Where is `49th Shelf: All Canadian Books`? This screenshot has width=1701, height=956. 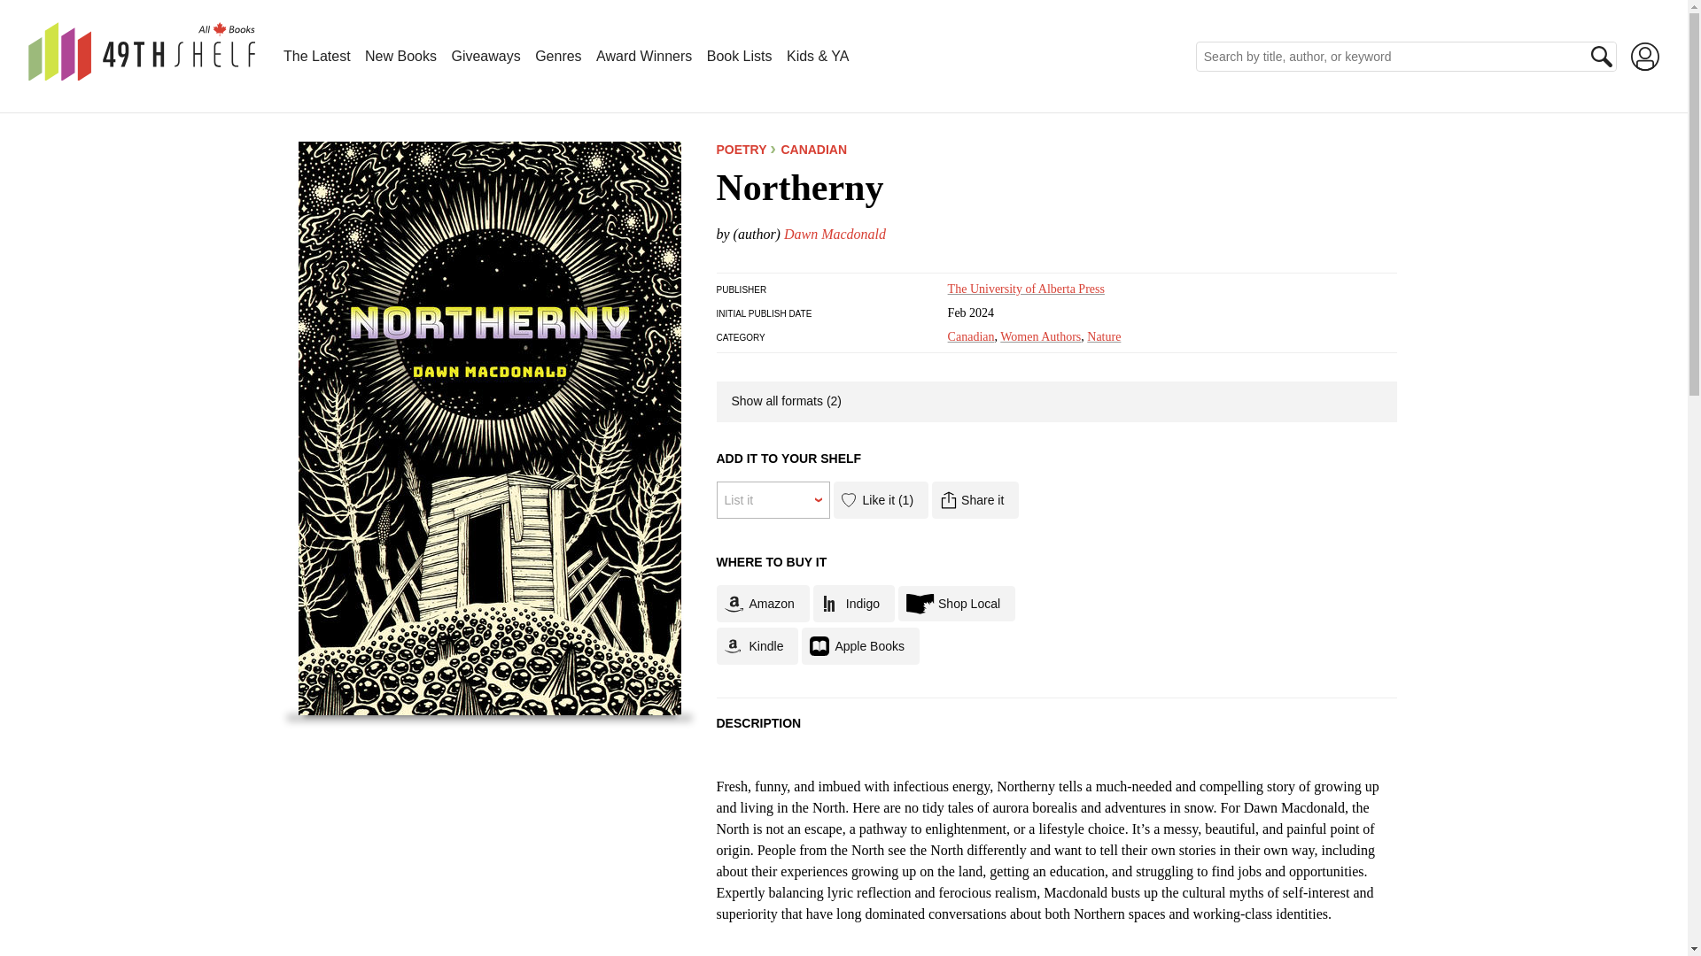
49th Shelf: All Canadian Books is located at coordinates (142, 51).